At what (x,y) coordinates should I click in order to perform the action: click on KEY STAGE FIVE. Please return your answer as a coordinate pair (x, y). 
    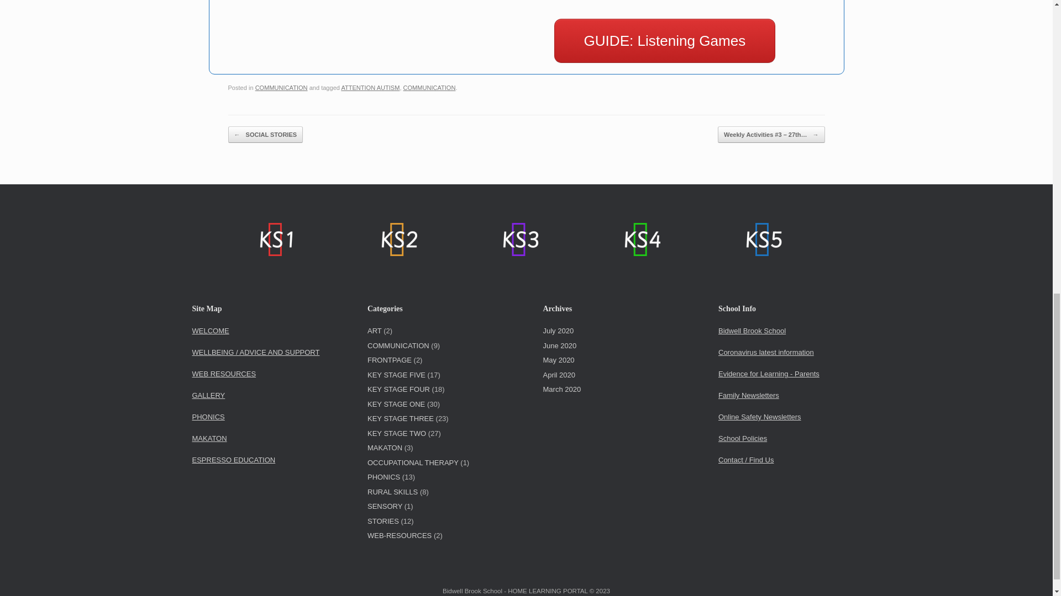
    Looking at the image, I should click on (762, 240).